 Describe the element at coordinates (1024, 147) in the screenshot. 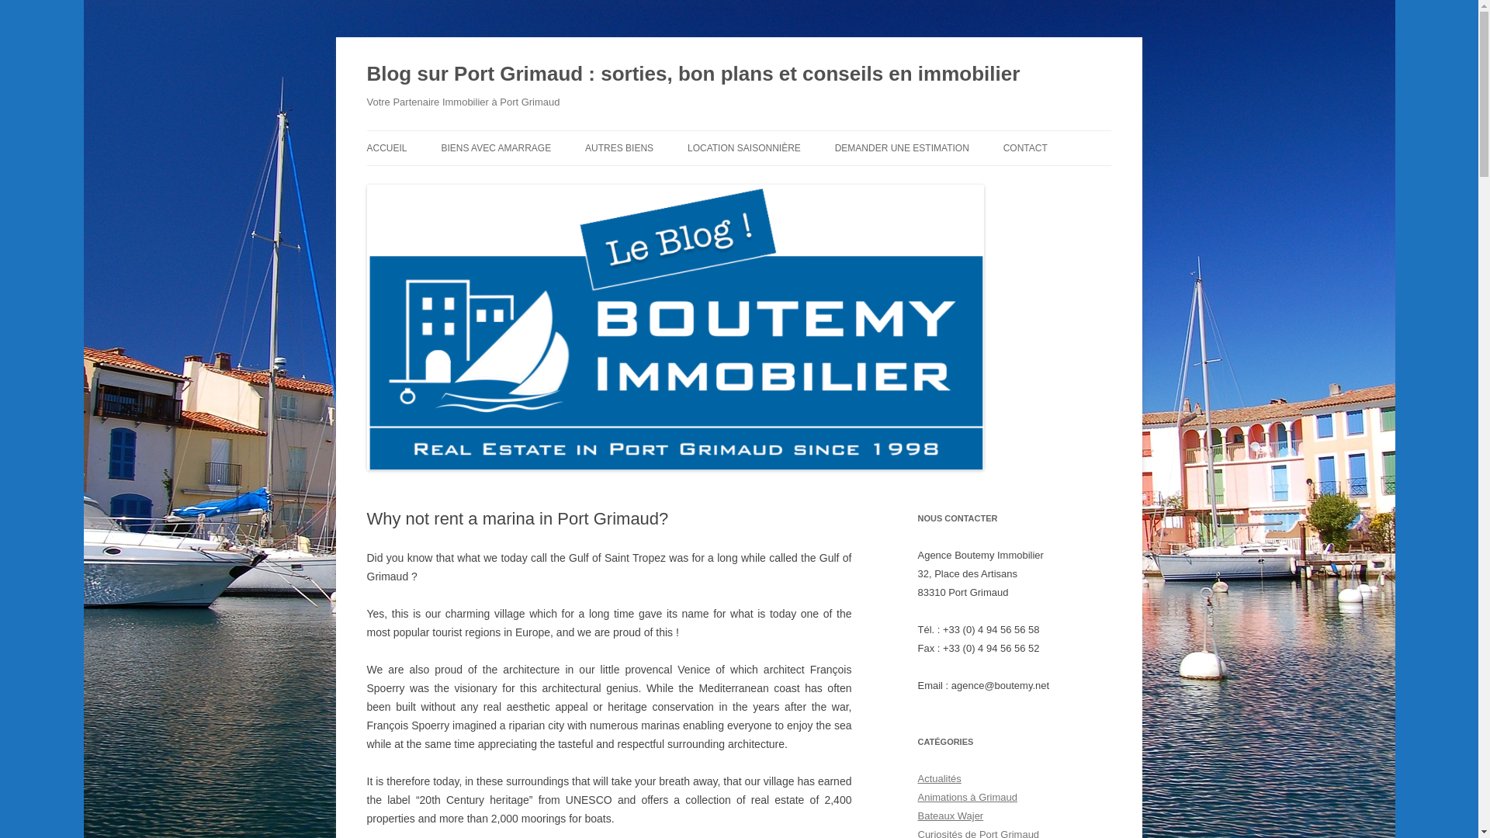

I see `CONTACT` at that location.